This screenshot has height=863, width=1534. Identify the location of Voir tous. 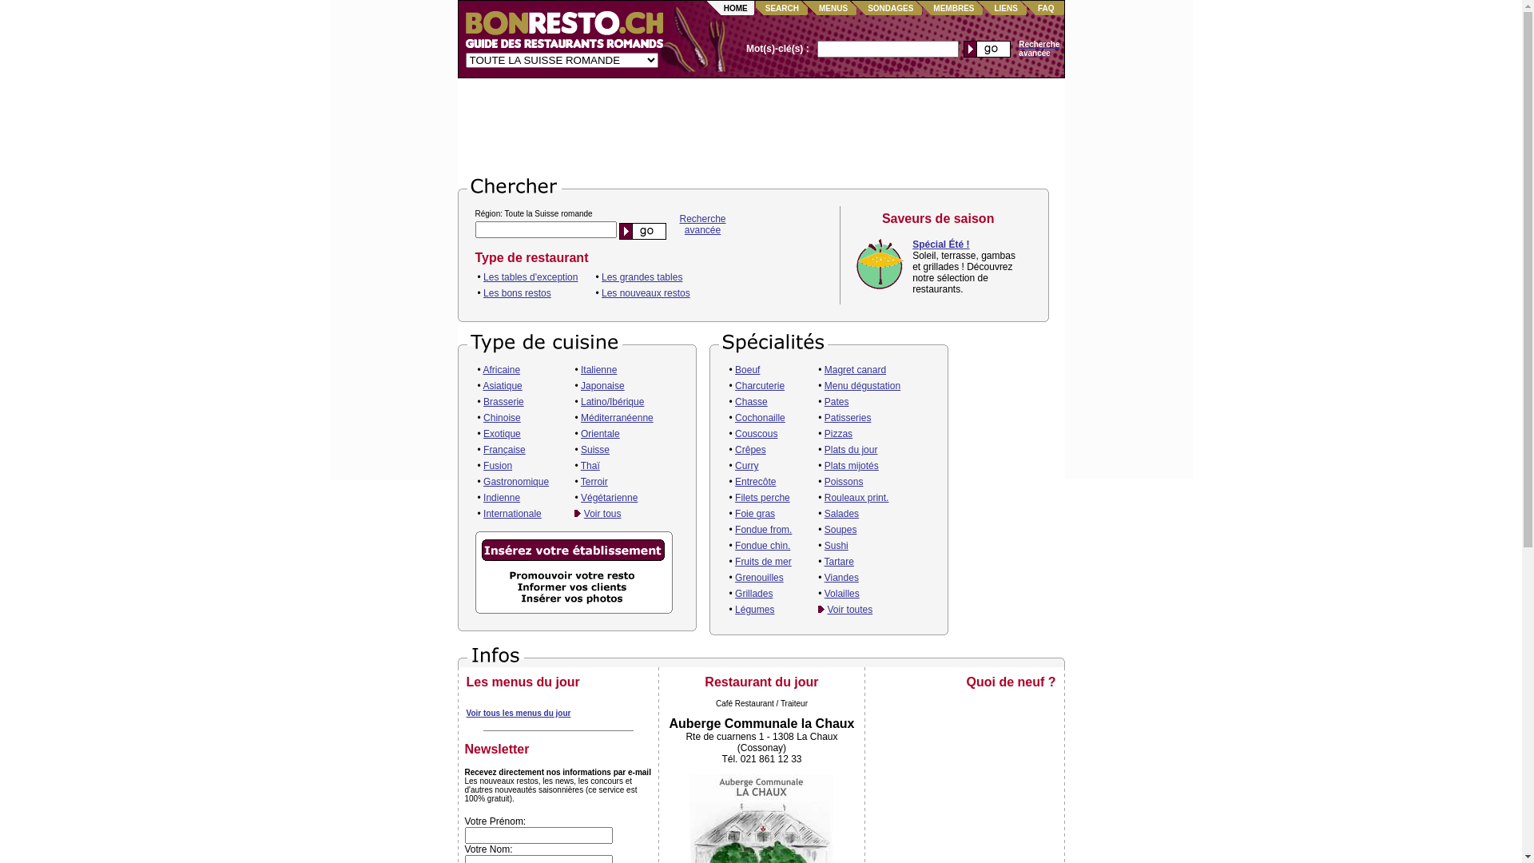
(602, 514).